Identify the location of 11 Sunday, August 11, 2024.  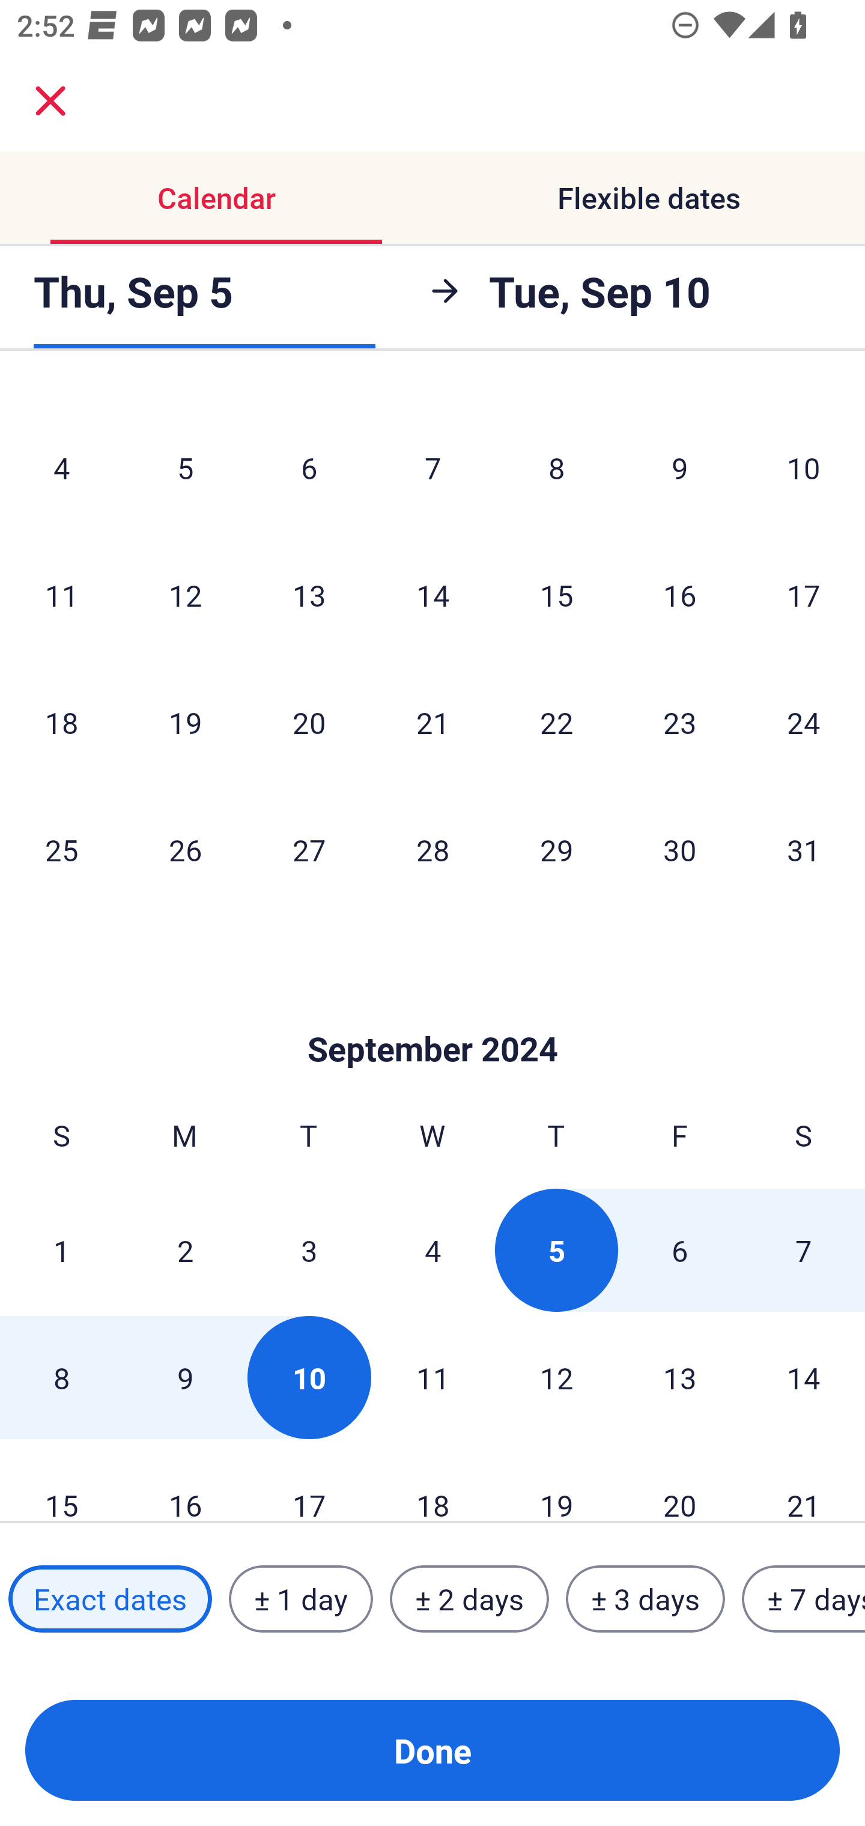
(61, 595).